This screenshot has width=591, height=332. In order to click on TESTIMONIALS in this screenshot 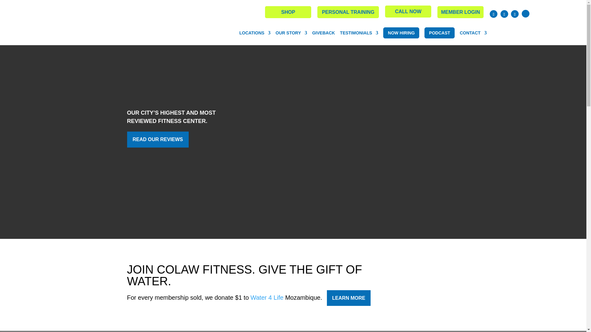, I will do `click(359, 33)`.